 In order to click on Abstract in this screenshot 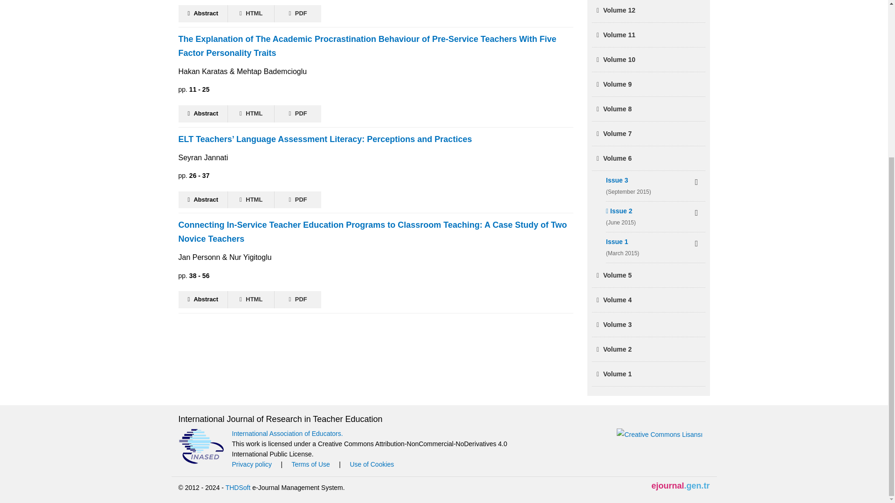, I will do `click(203, 114)`.